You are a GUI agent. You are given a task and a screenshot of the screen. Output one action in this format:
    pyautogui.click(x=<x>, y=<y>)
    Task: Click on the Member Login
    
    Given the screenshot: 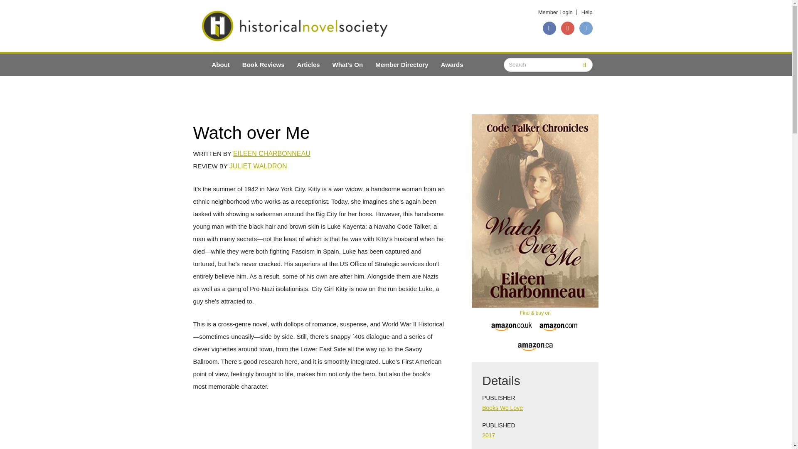 What is the action you would take?
    pyautogui.click(x=555, y=12)
    